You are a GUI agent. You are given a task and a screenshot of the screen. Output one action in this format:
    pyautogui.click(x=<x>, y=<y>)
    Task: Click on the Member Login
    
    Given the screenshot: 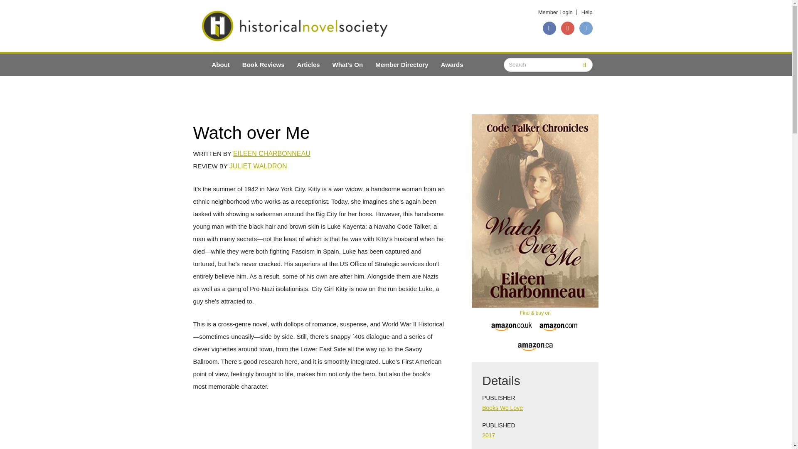 What is the action you would take?
    pyautogui.click(x=555, y=12)
    